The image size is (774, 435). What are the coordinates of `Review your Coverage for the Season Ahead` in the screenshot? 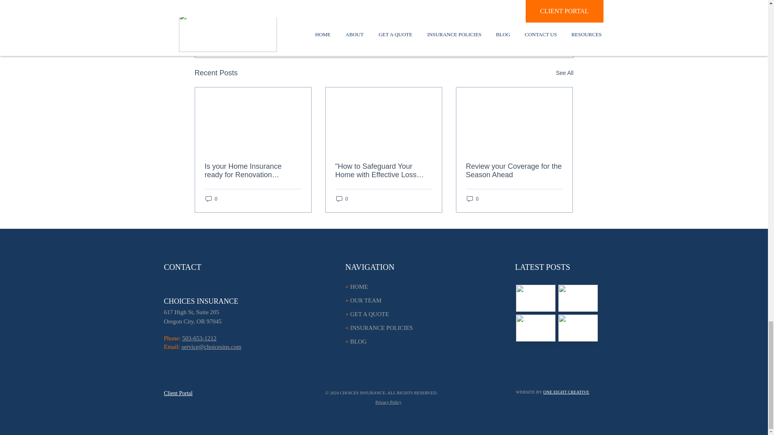 It's located at (514, 170).